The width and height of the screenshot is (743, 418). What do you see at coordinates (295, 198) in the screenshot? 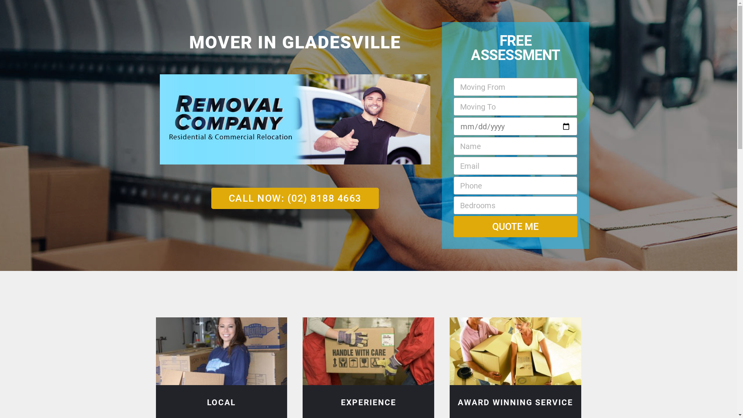
I see `CALL NOW: (02) 8188 4663` at bounding box center [295, 198].